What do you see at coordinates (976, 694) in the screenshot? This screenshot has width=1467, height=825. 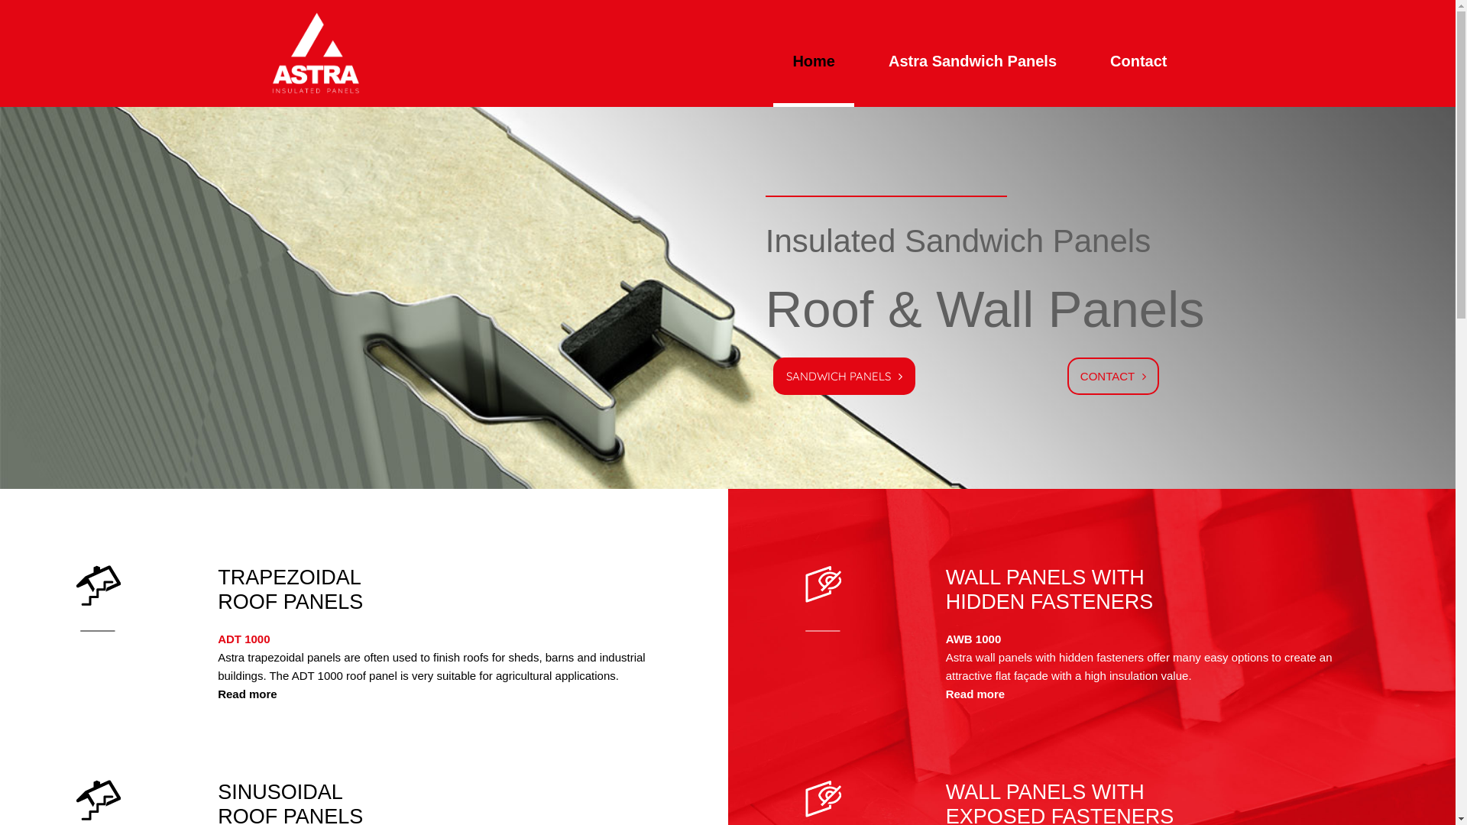 I see `Read more` at bounding box center [976, 694].